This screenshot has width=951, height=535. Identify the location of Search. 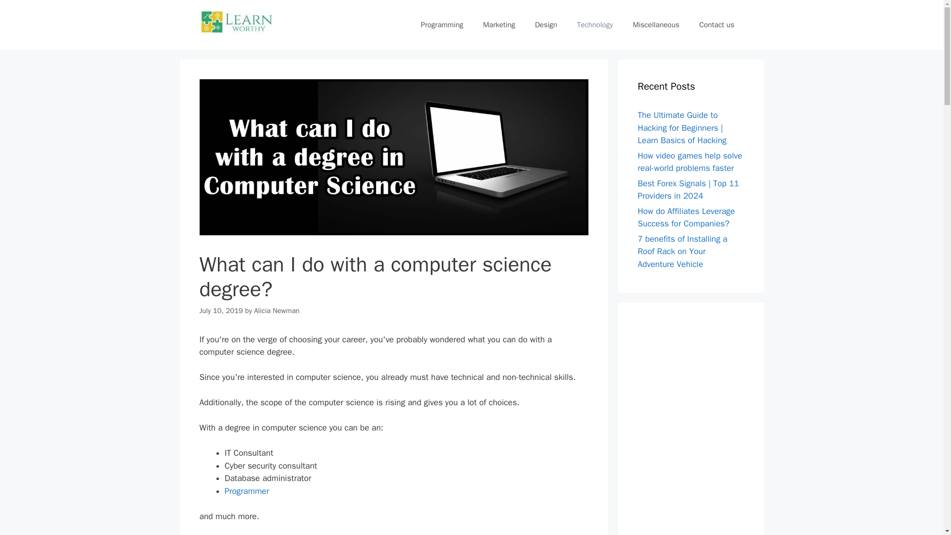
(23, 12).